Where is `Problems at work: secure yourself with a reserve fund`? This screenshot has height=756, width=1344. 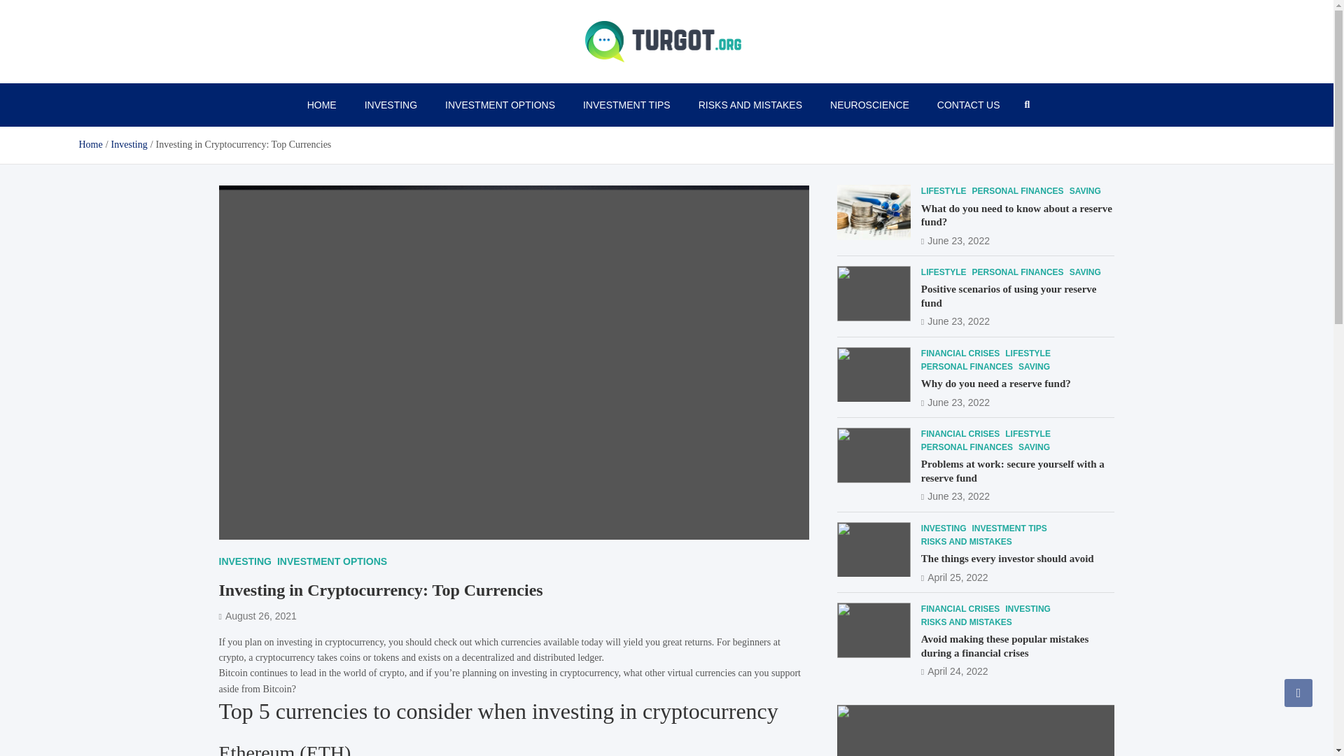
Problems at work: secure yourself with a reserve fund is located at coordinates (955, 496).